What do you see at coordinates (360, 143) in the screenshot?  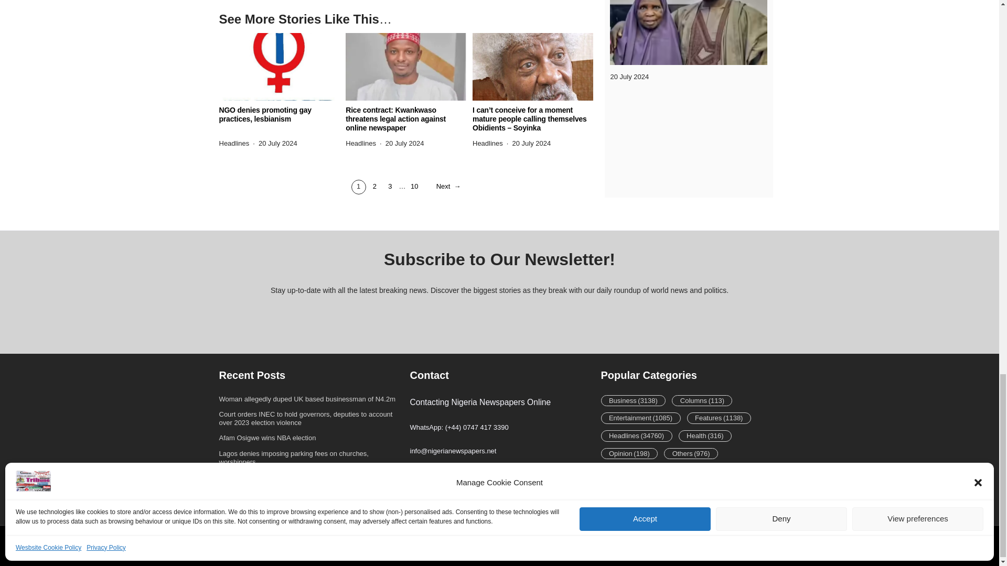 I see `Headlines` at bounding box center [360, 143].